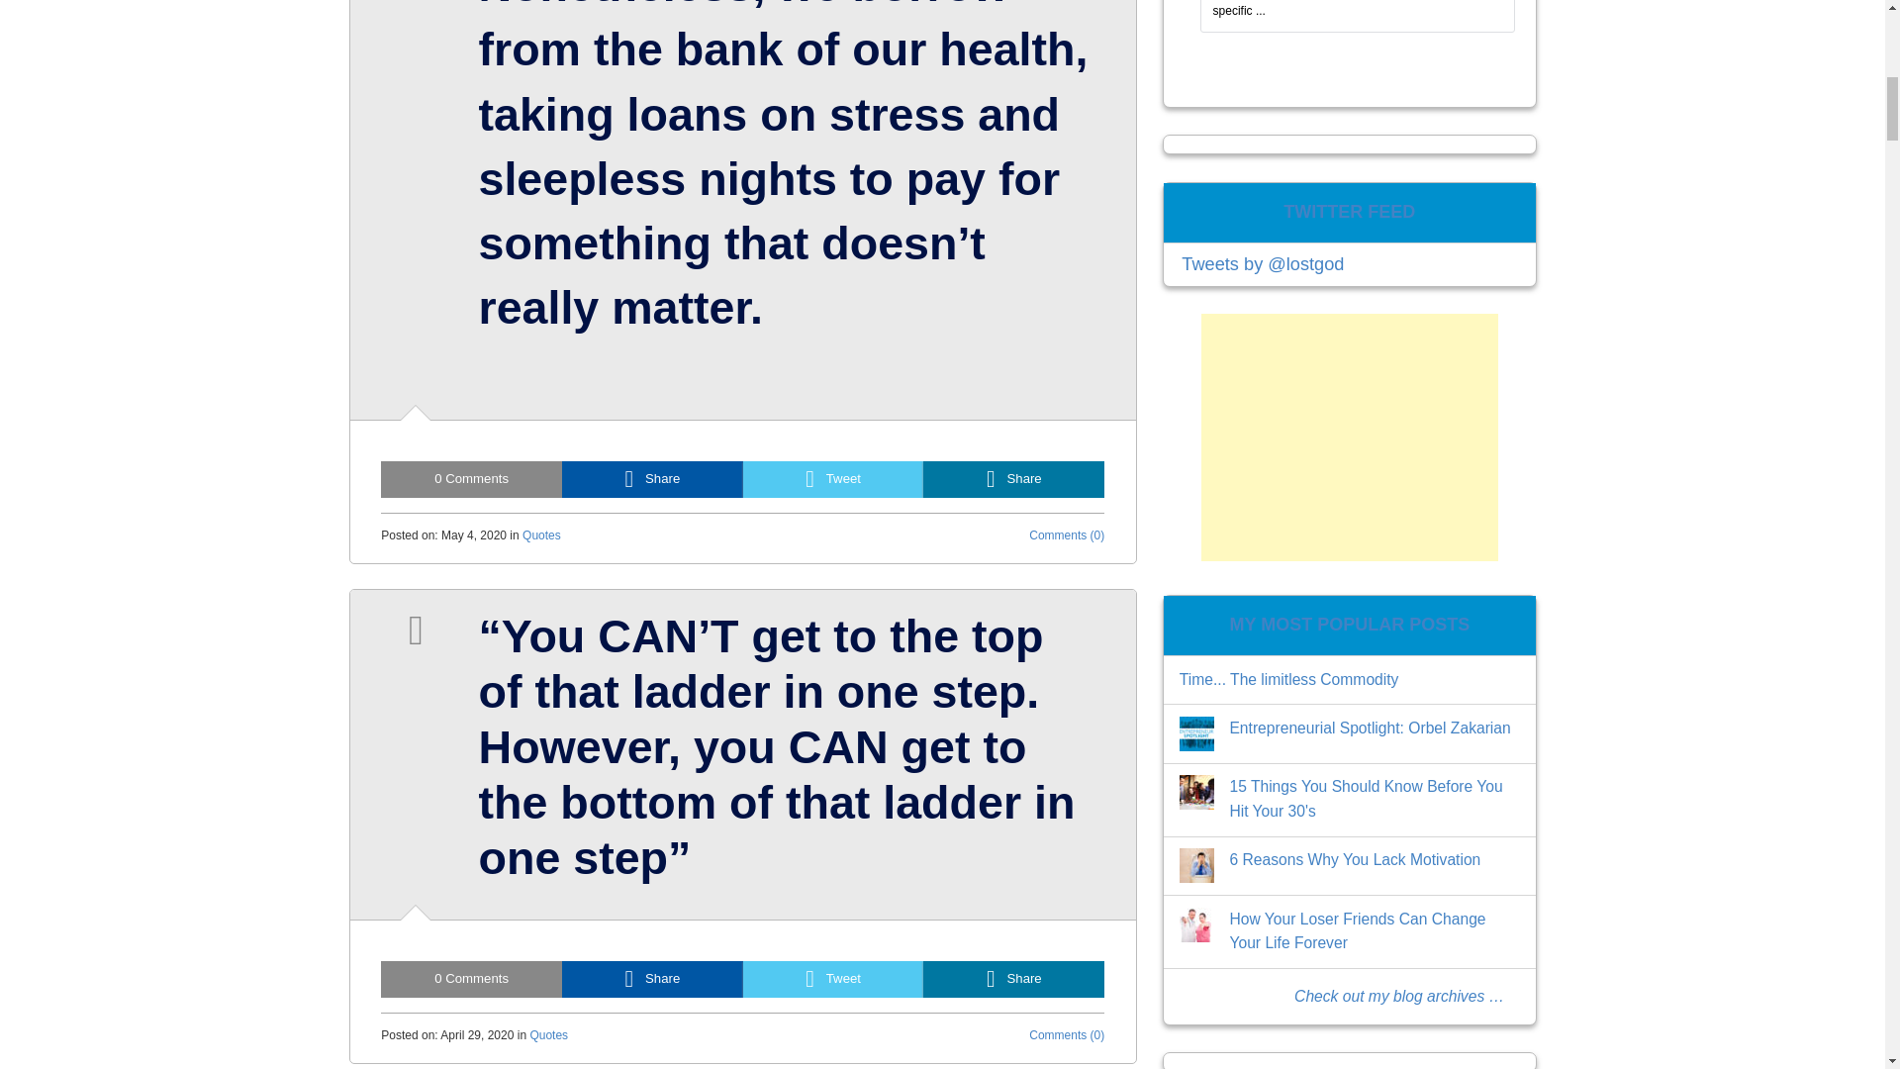  Describe the element at coordinates (833, 978) in the screenshot. I see `Tweet` at that location.